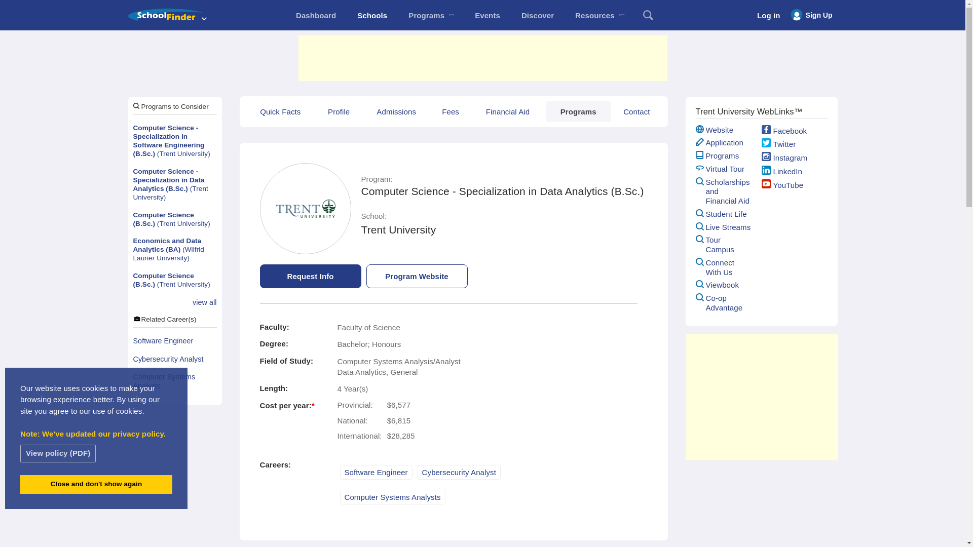 Image resolution: width=973 pixels, height=547 pixels. I want to click on Close and don't show again, so click(96, 484).